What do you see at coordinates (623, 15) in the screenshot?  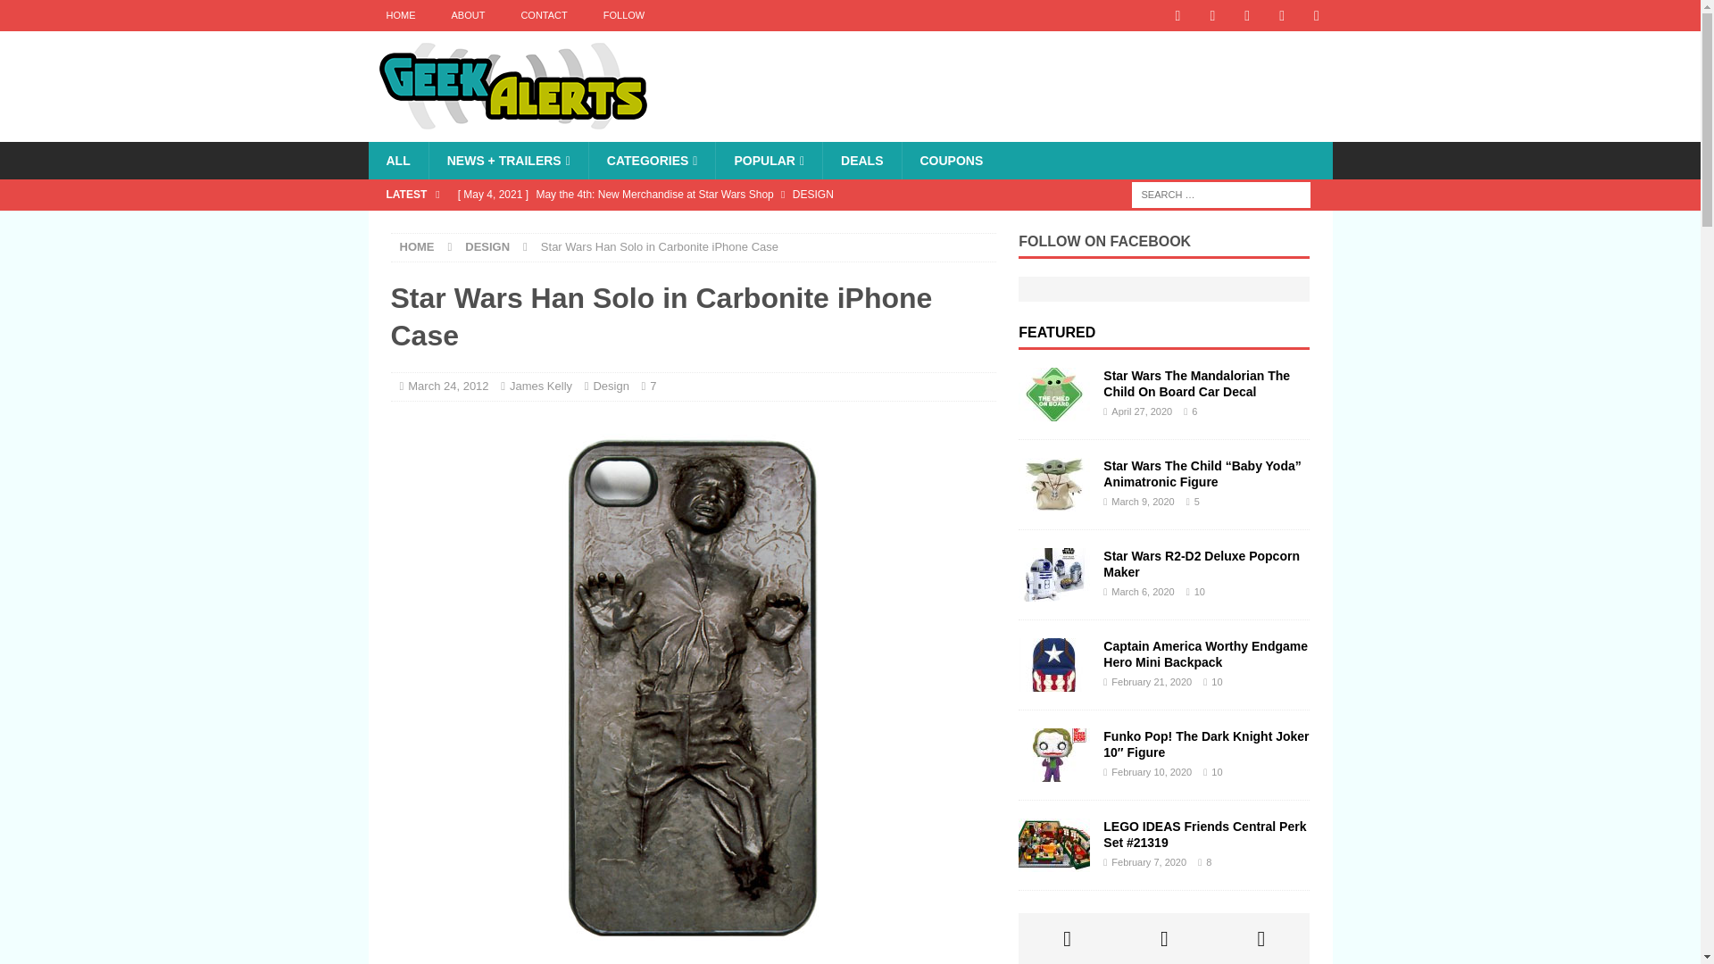 I see `FOLLOW` at bounding box center [623, 15].